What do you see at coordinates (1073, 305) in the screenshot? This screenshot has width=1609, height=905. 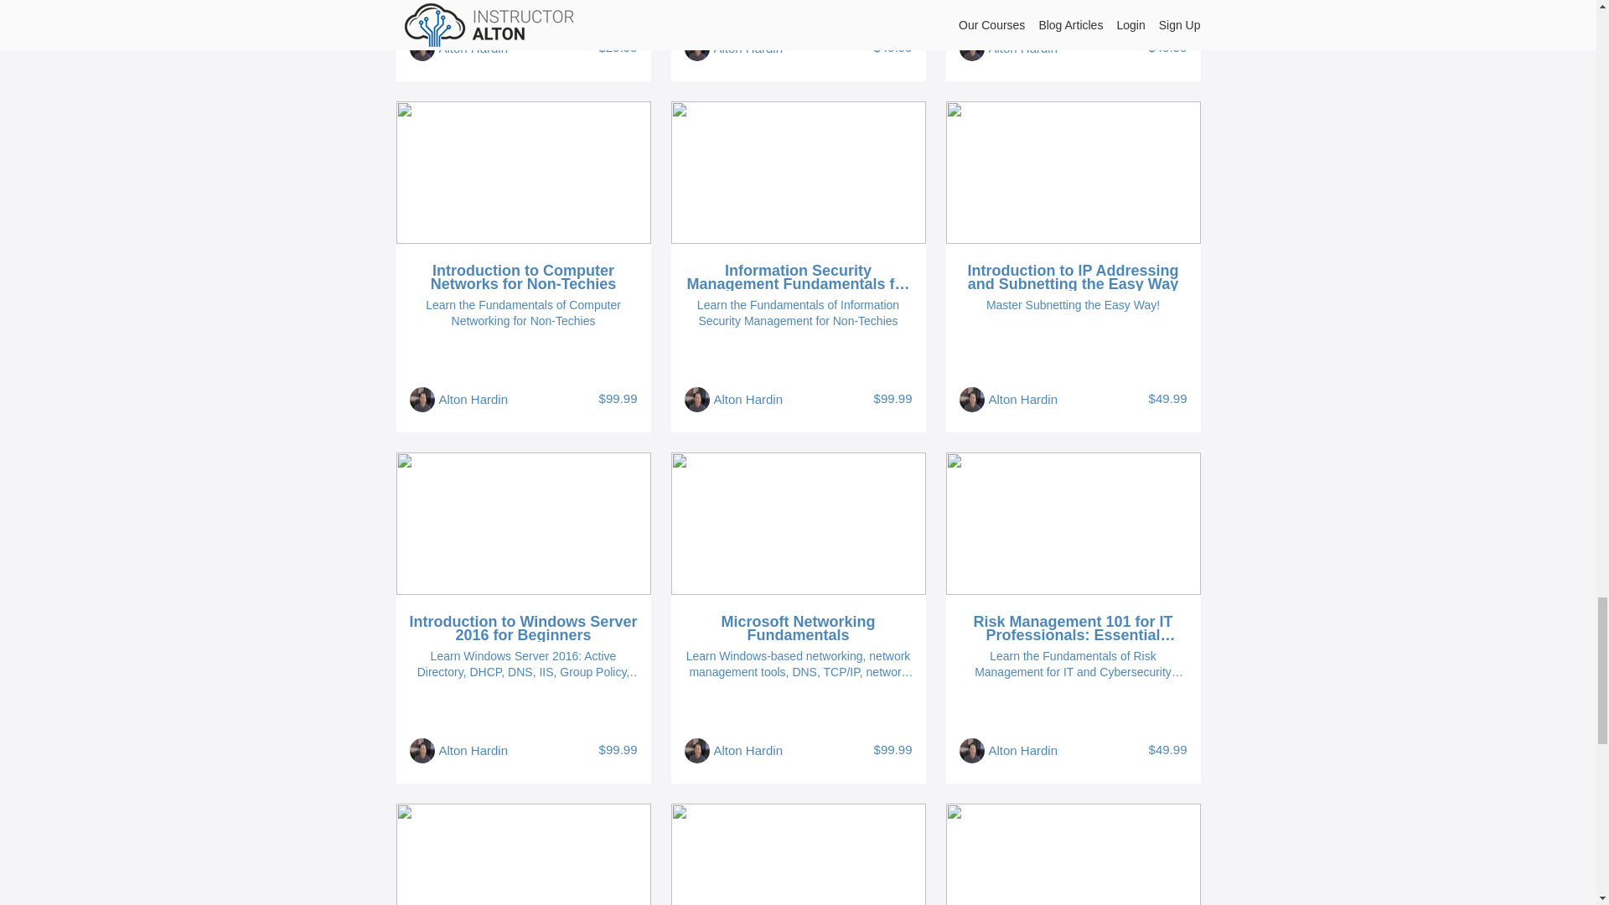 I see `Master Subnetting the Easy Way!` at bounding box center [1073, 305].